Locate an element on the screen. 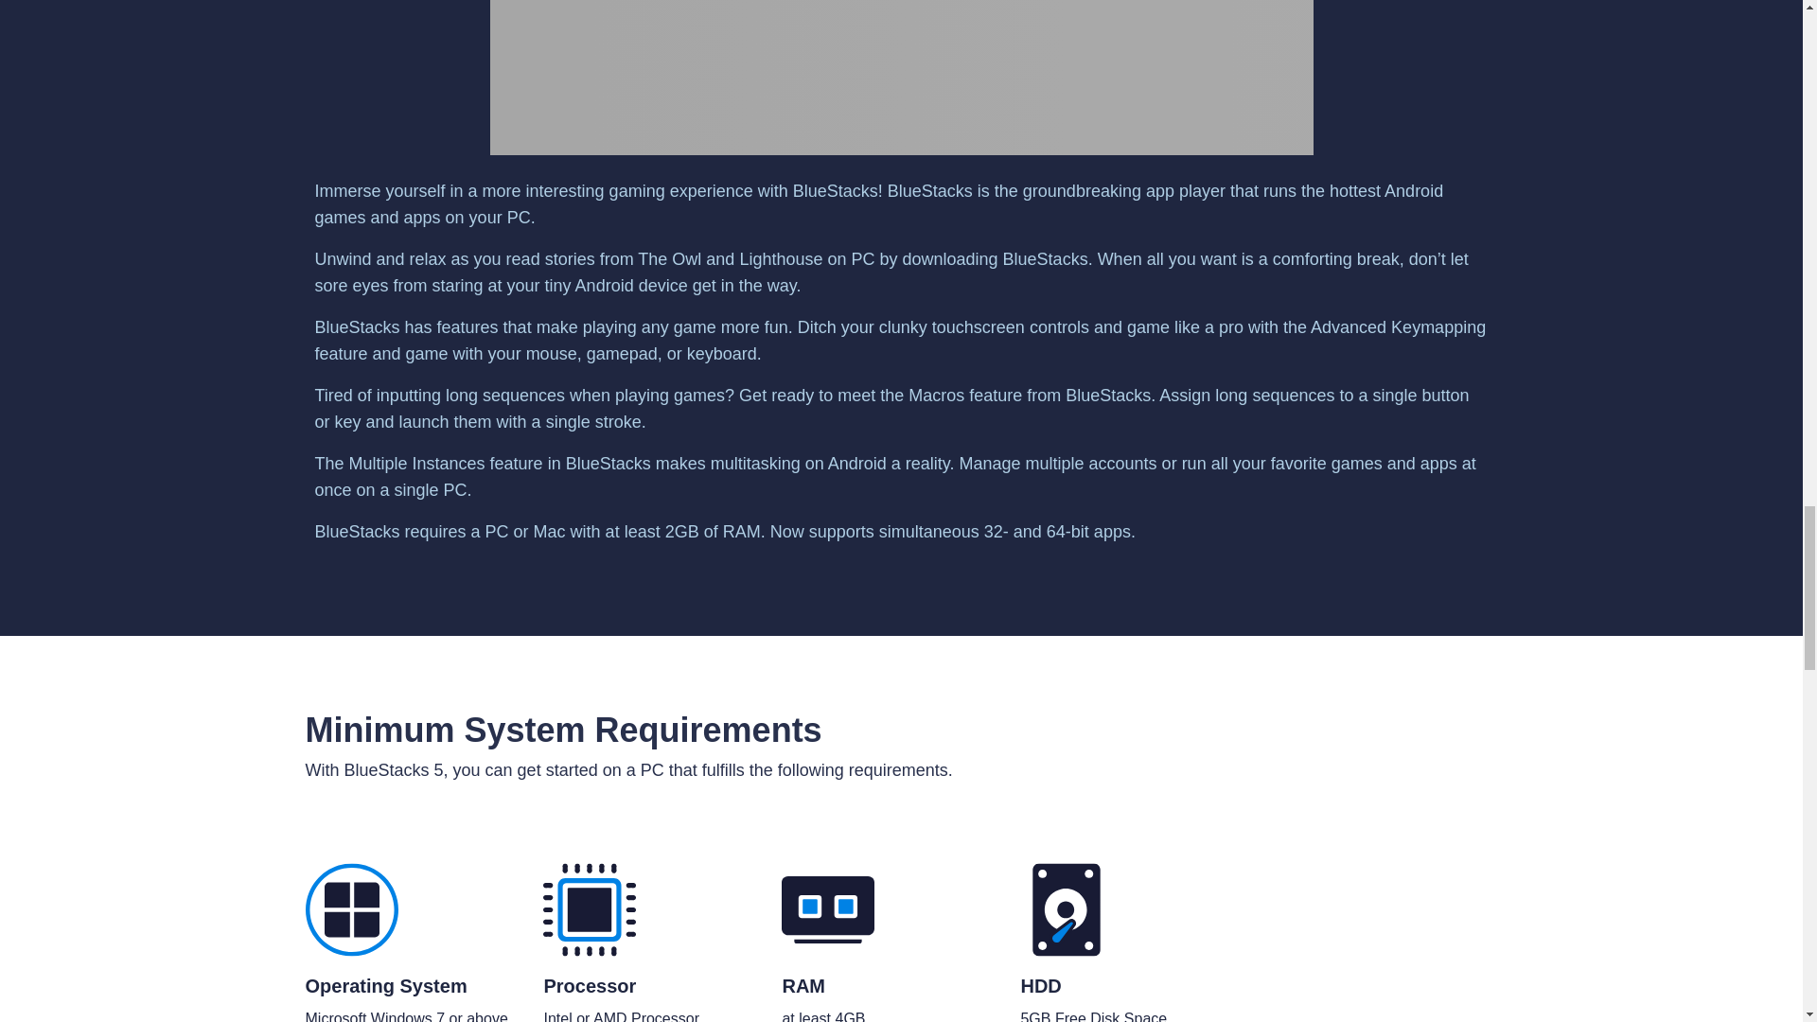  how-to-play-steps - desktop is located at coordinates (902, 78).